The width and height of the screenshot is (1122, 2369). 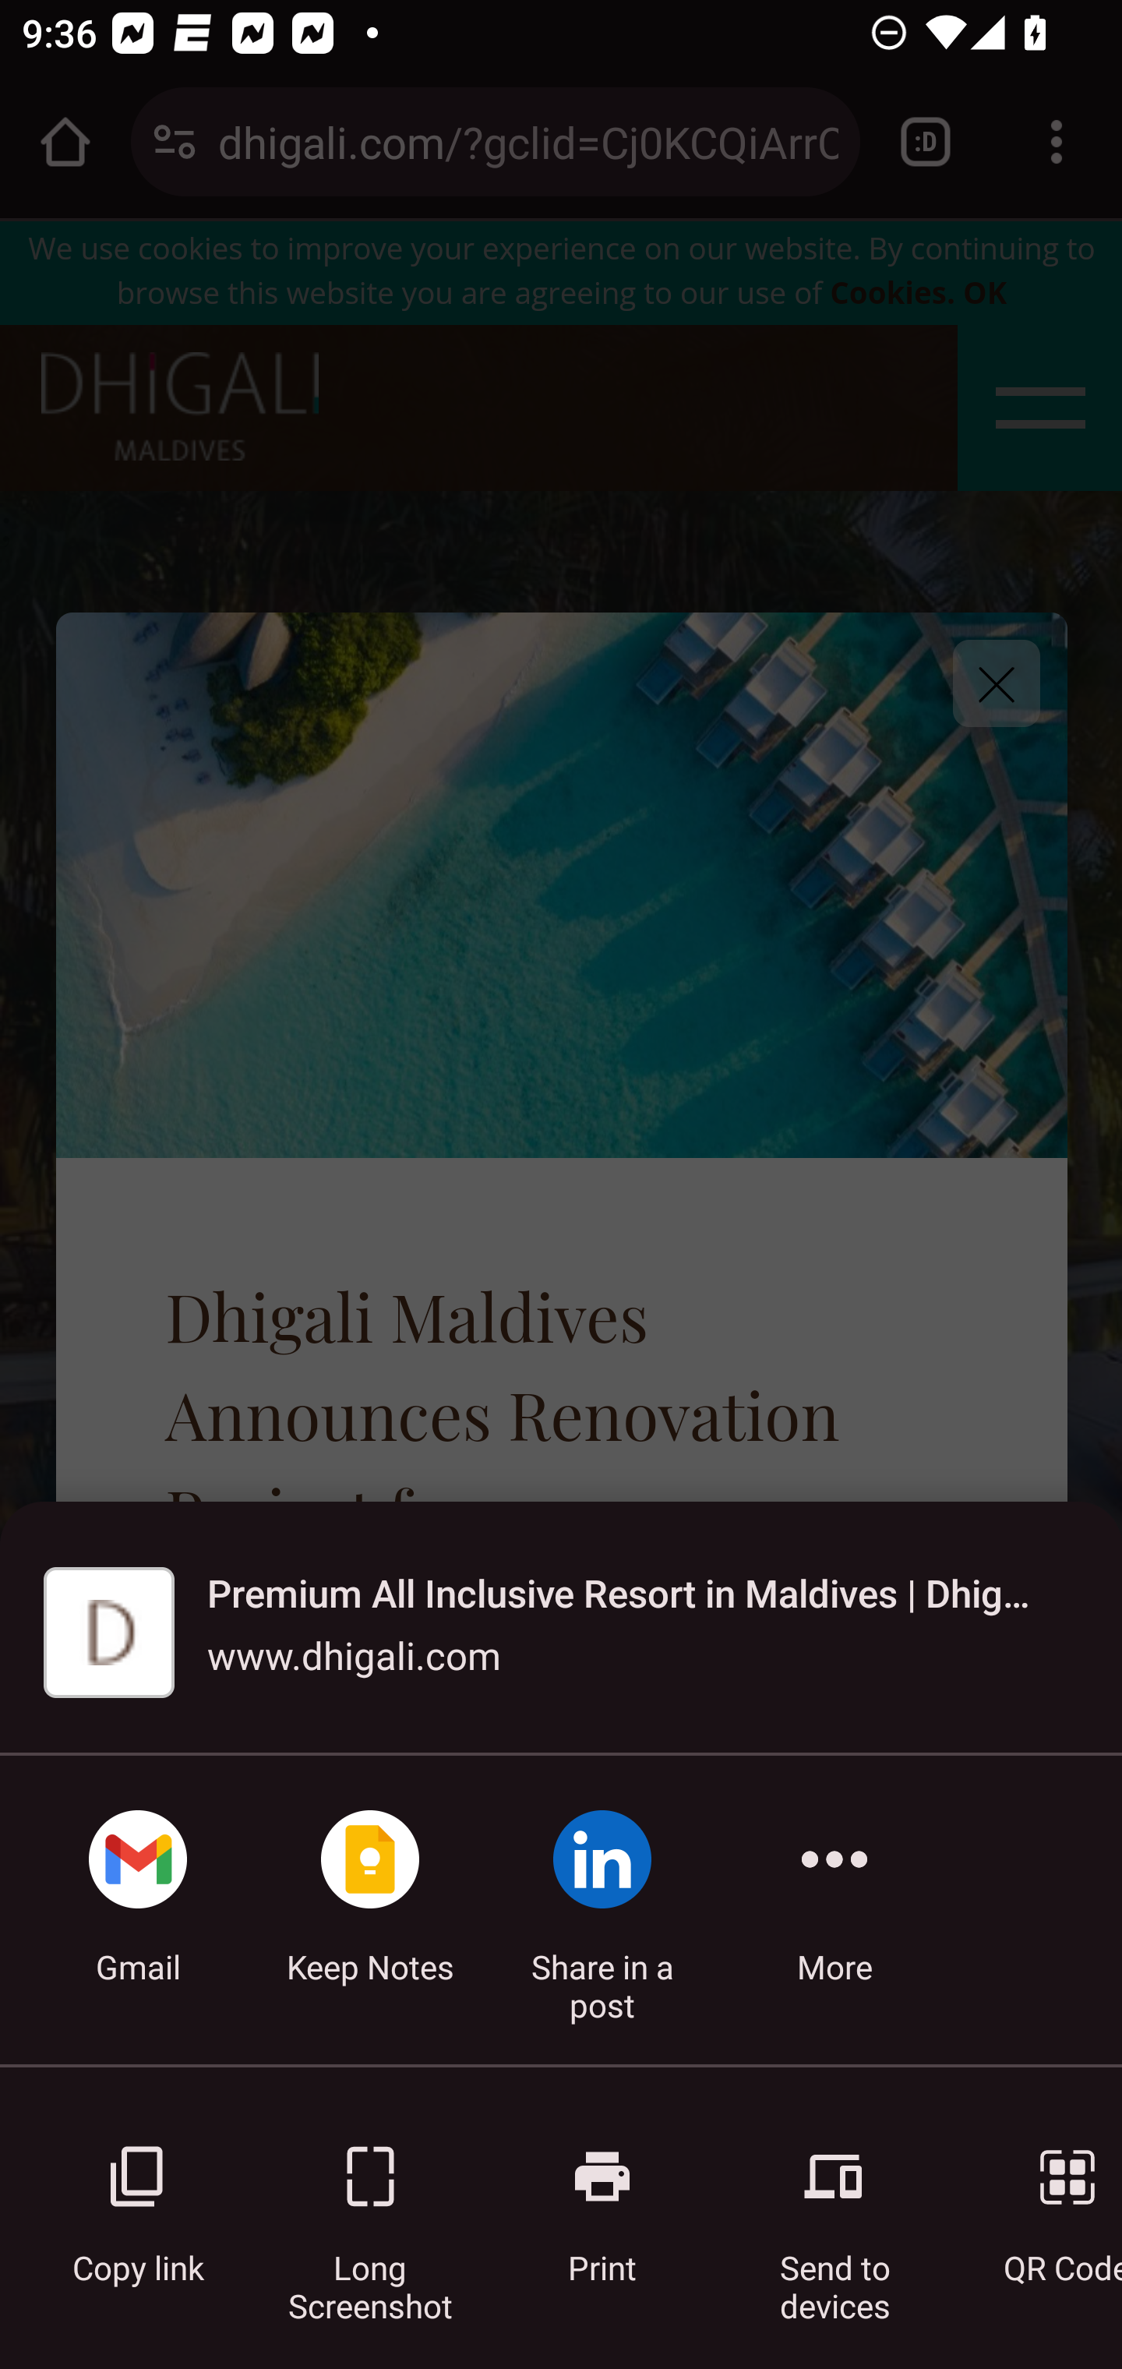 I want to click on Send to devices, so click(x=834, y=2198).